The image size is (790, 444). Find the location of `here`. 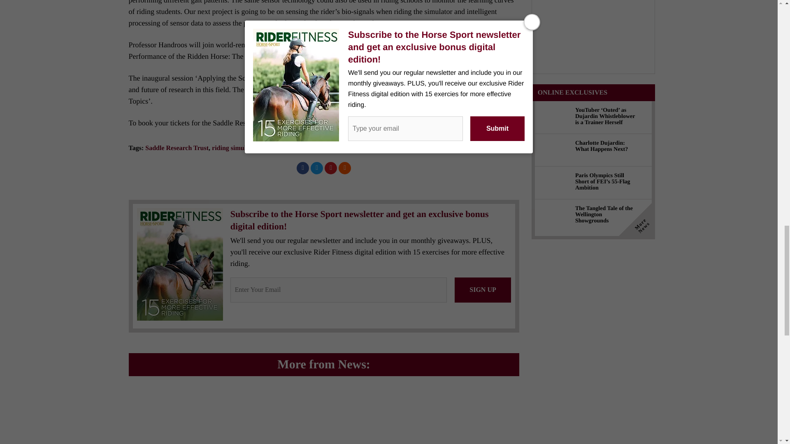

here is located at coordinates (339, 123).